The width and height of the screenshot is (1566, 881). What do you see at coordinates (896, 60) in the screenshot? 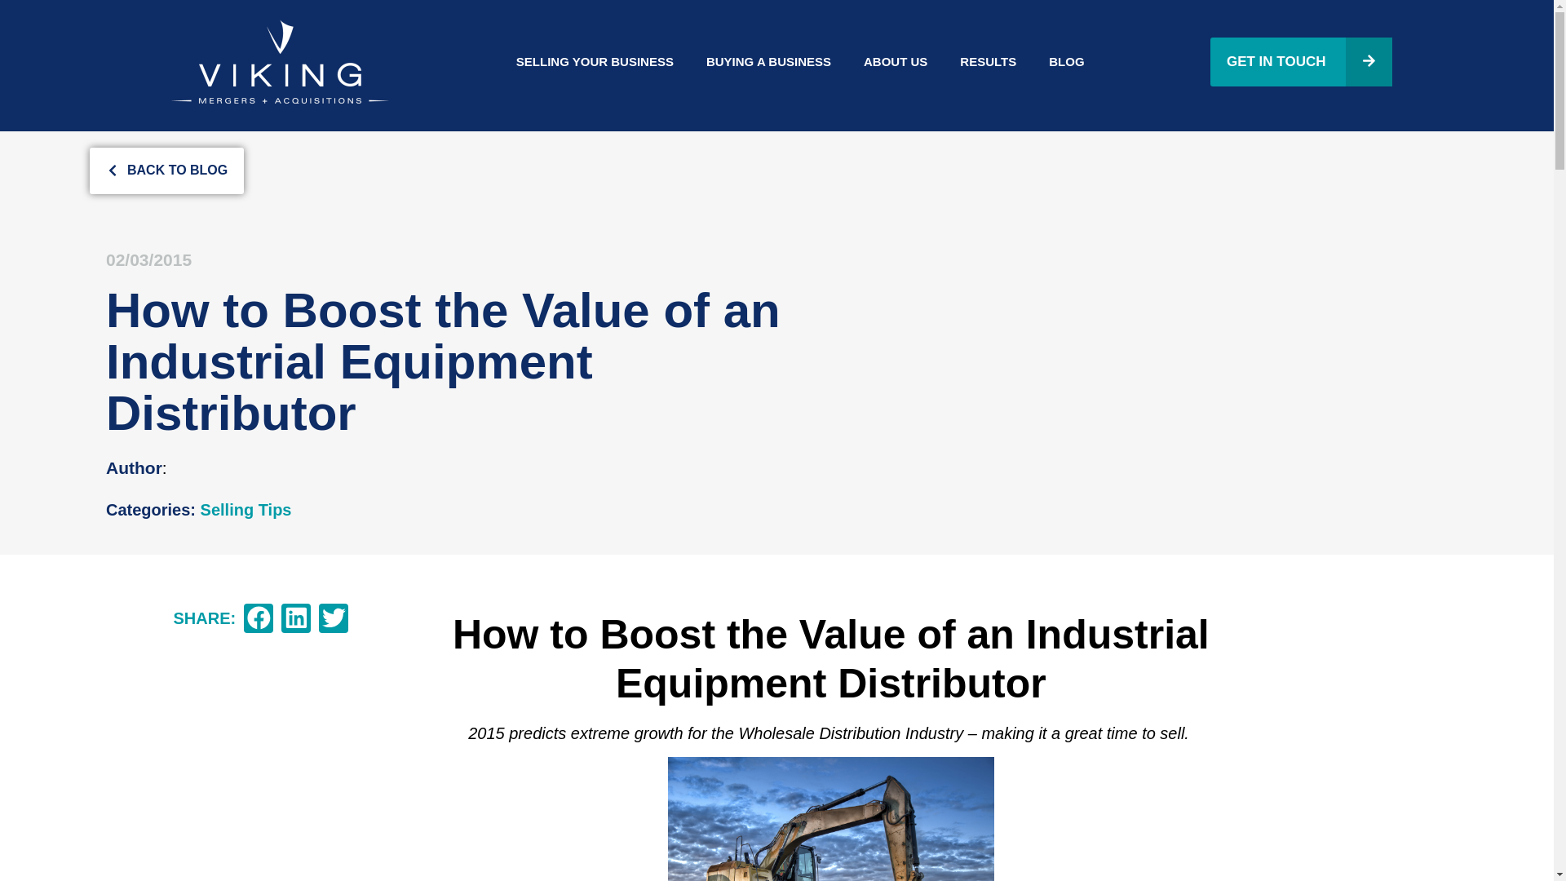
I see `ABOUT US` at bounding box center [896, 60].